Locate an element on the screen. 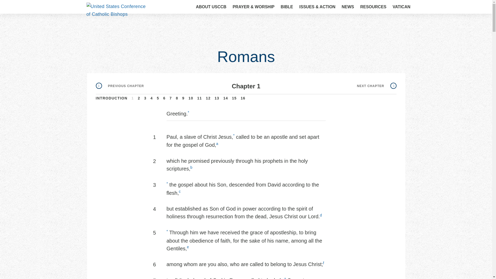 This screenshot has width=496, height=279. Go is located at coordinates (400, 7).